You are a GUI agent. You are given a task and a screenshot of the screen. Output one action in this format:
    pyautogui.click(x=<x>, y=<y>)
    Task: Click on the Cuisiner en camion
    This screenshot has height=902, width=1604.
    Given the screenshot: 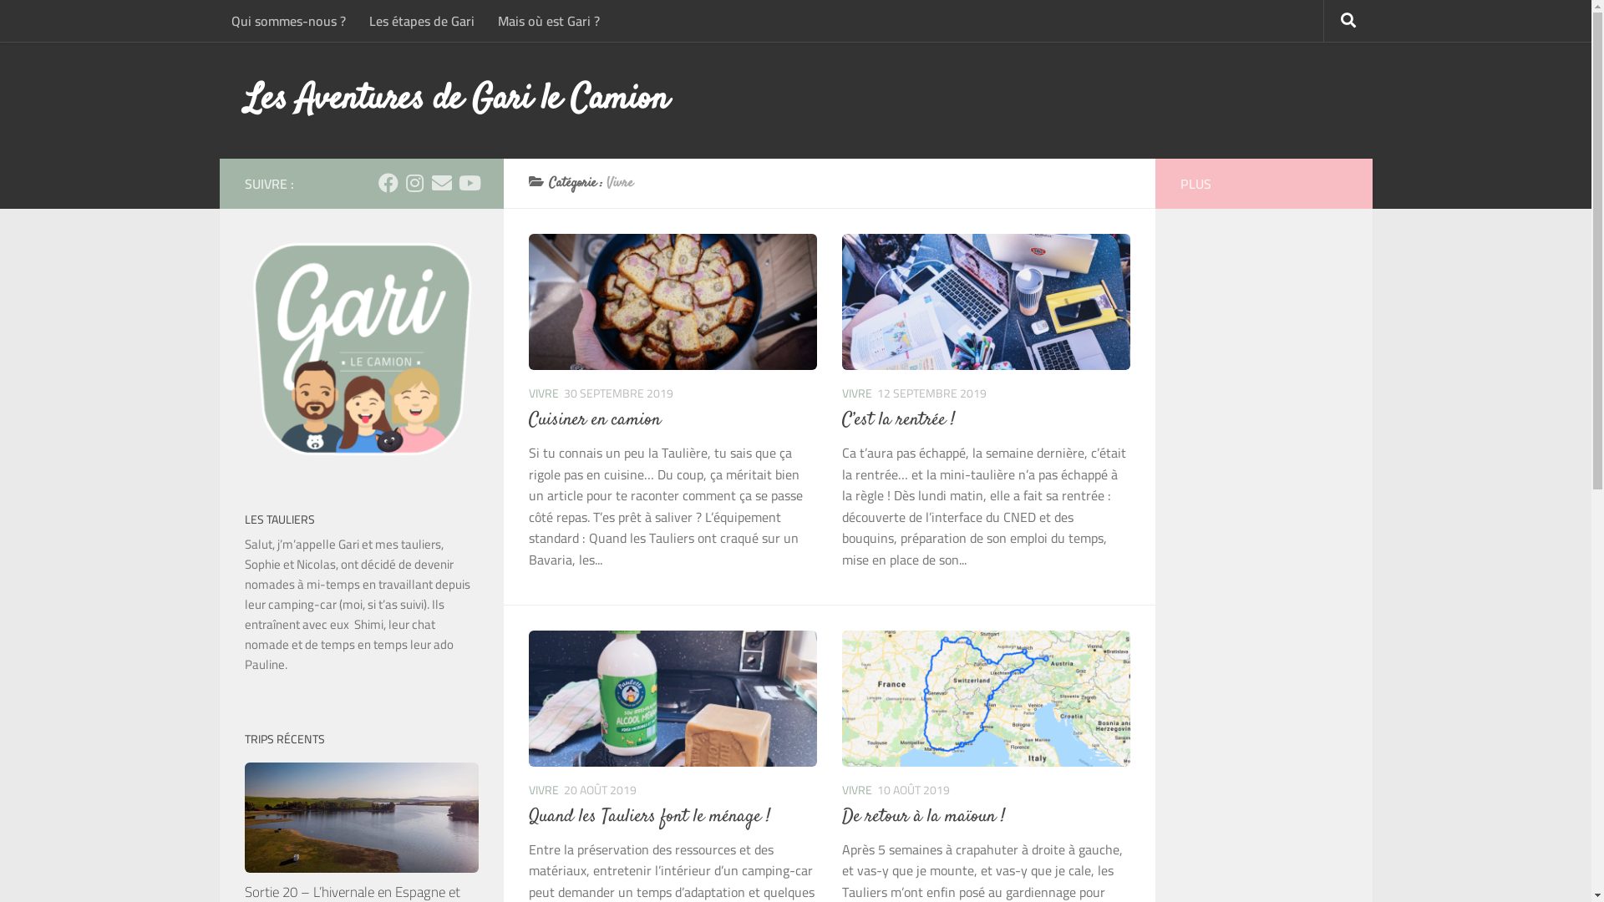 What is the action you would take?
    pyautogui.click(x=594, y=420)
    